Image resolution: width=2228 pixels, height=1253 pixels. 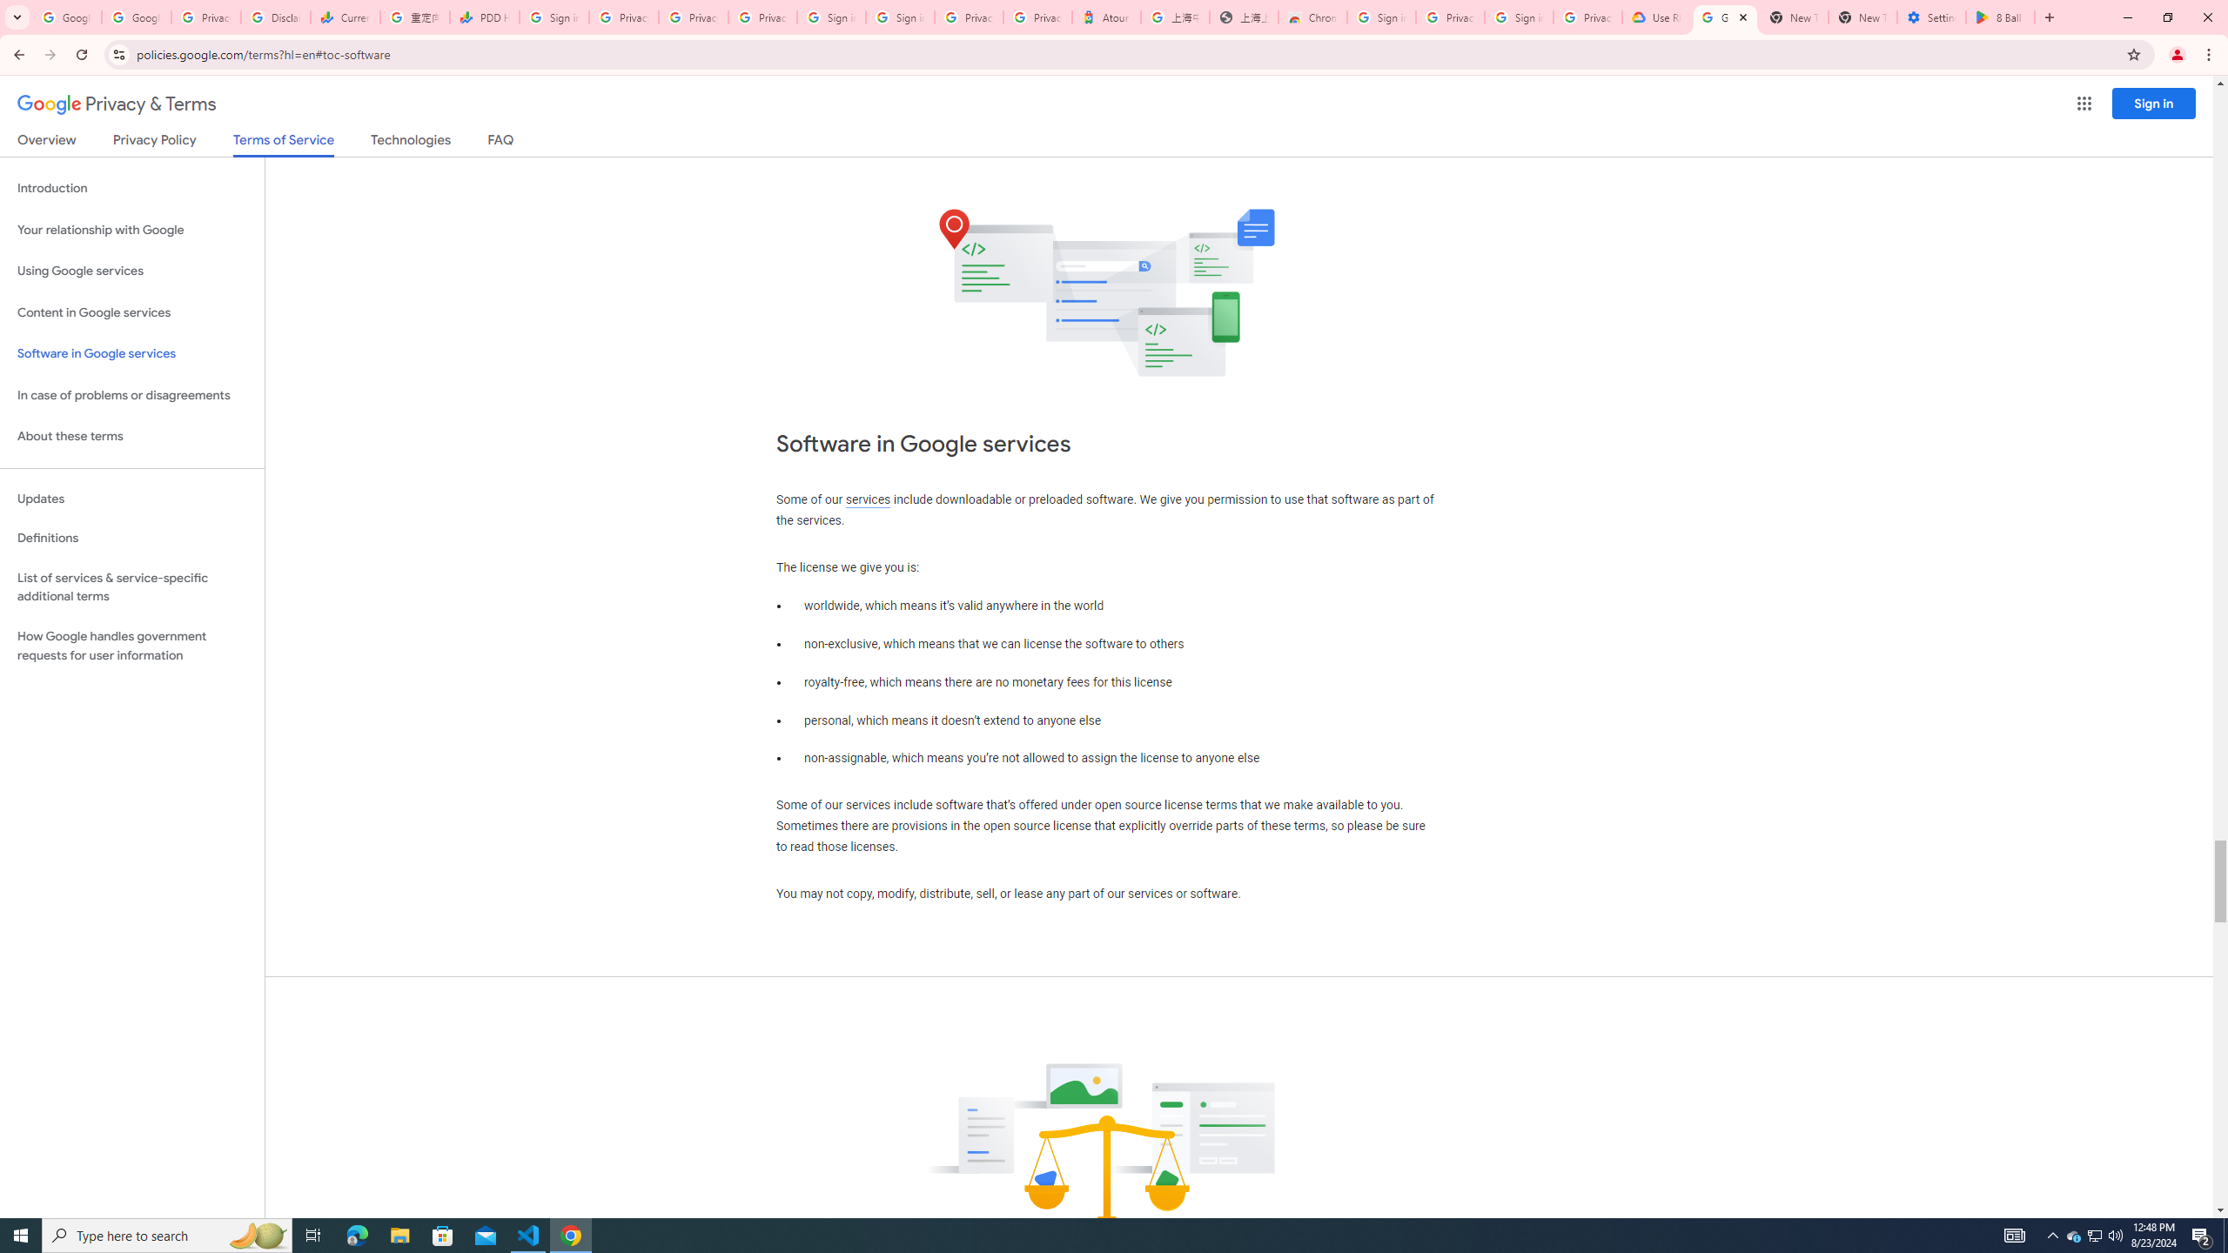 What do you see at coordinates (132, 188) in the screenshot?
I see `Introduction` at bounding box center [132, 188].